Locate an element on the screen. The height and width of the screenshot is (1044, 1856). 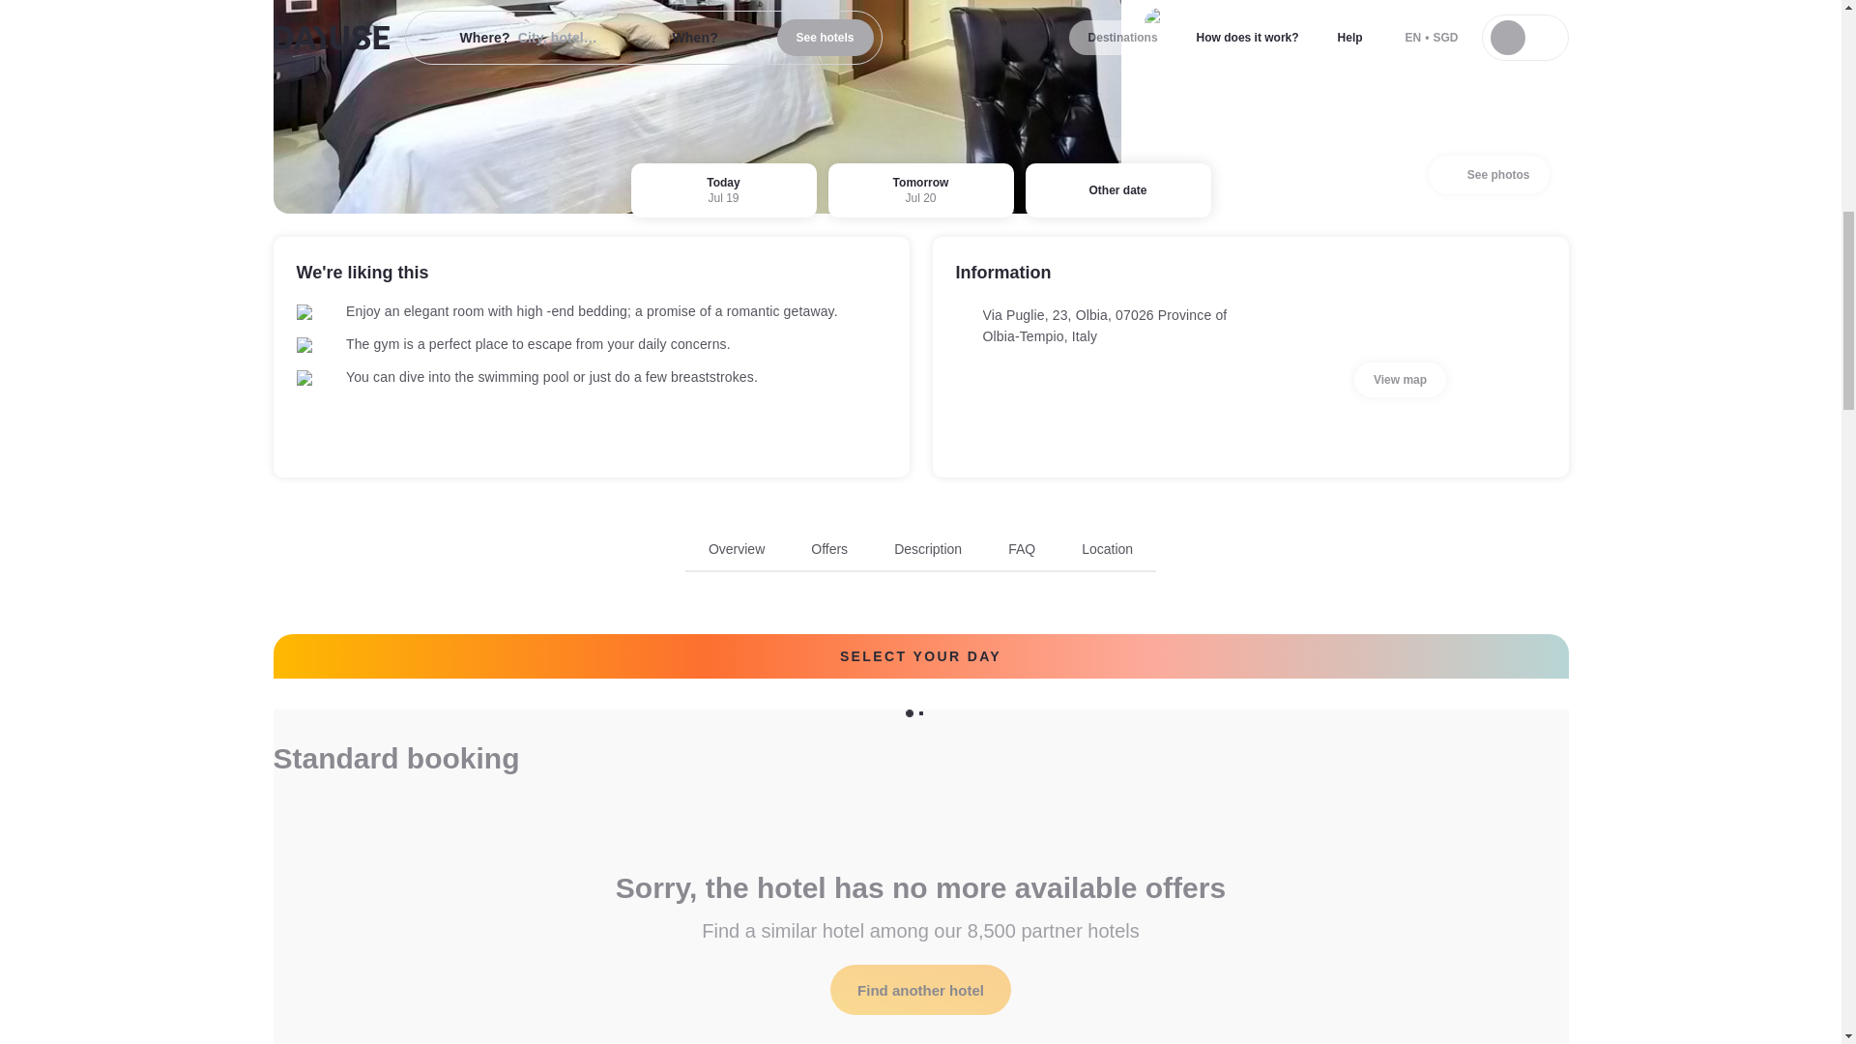
See photos is located at coordinates (1489, 174).